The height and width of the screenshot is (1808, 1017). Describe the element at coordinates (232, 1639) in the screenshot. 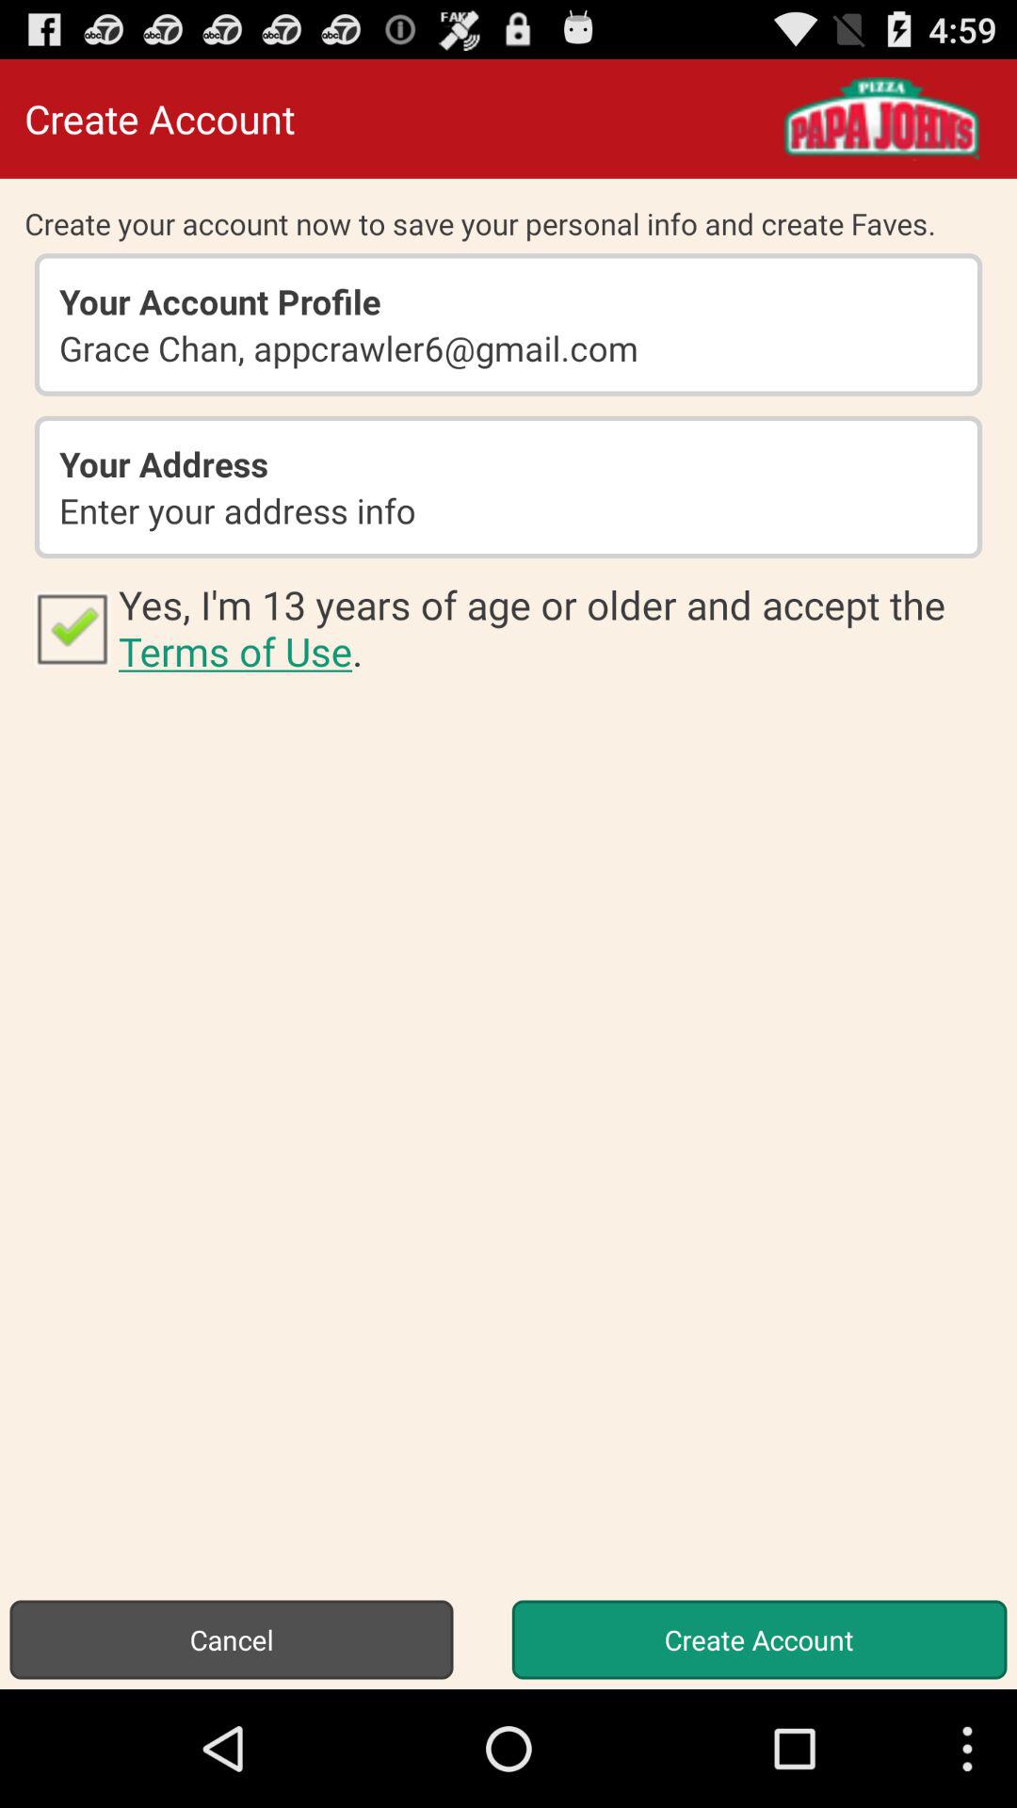

I see `select icon at the bottom left corner` at that location.